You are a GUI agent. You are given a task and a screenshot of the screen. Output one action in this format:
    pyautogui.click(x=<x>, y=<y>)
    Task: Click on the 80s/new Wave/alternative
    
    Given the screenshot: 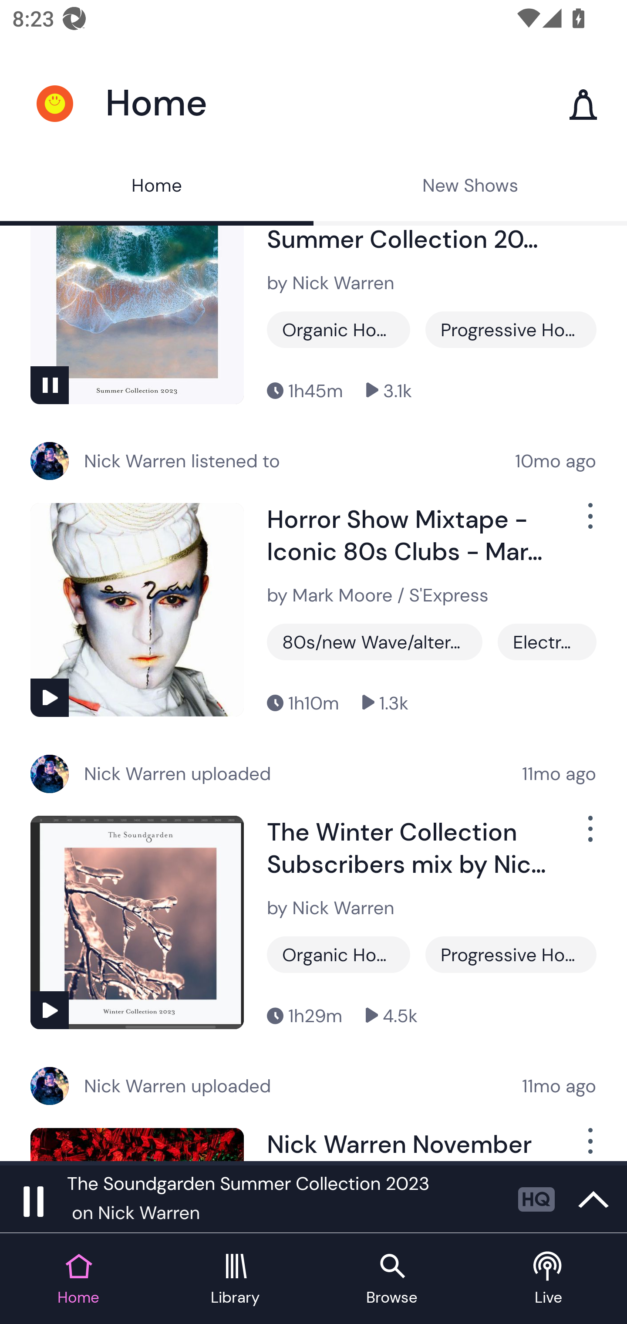 What is the action you would take?
    pyautogui.click(x=374, y=642)
    